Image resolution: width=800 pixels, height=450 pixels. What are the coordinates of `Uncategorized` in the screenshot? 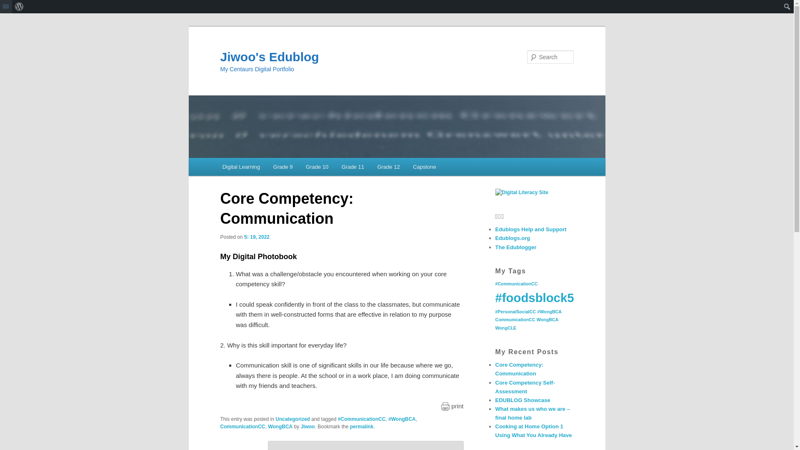 It's located at (292, 419).